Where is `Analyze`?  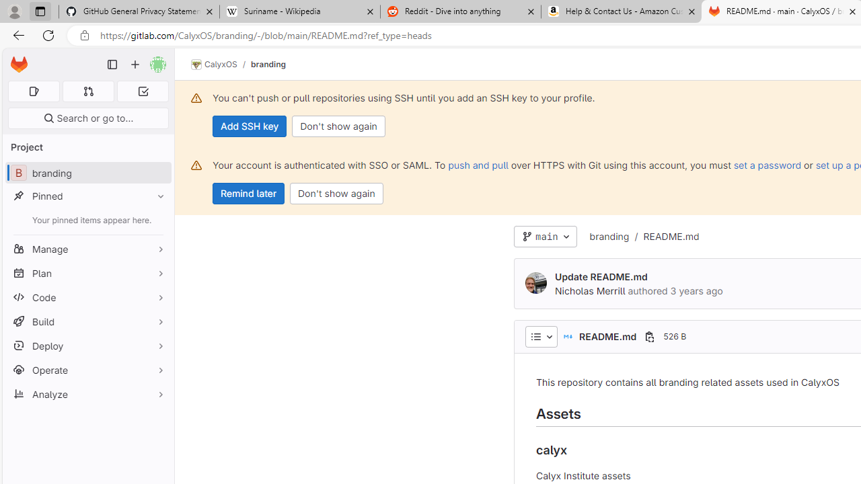 Analyze is located at coordinates (87, 394).